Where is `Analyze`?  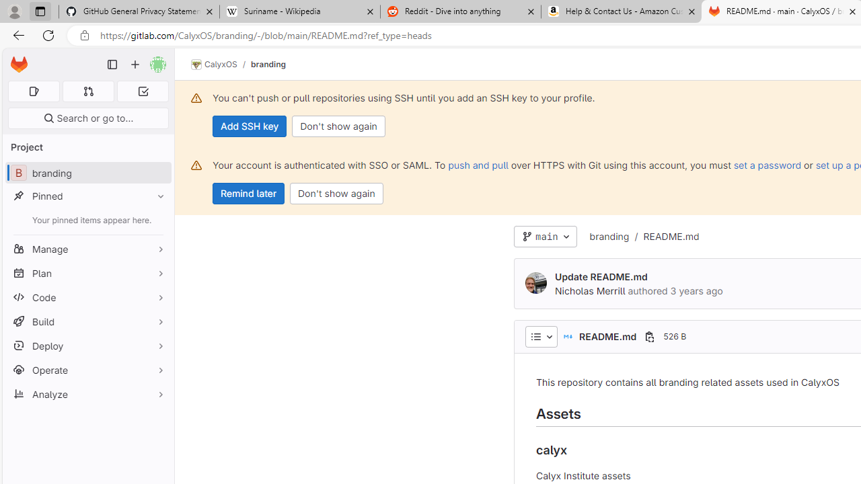 Analyze is located at coordinates (87, 394).